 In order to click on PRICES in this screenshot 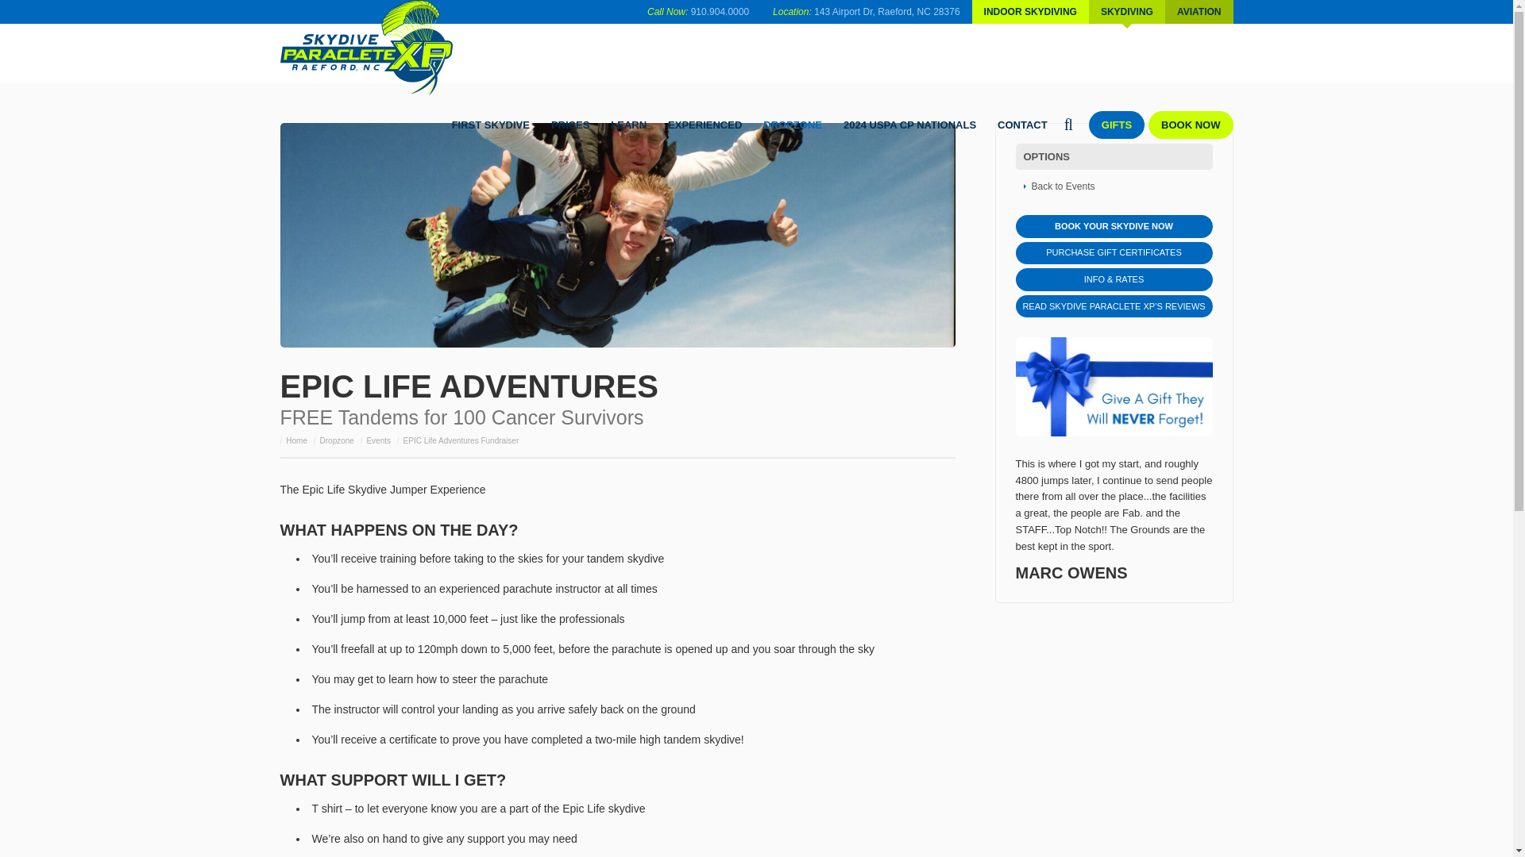, I will do `click(570, 125)`.